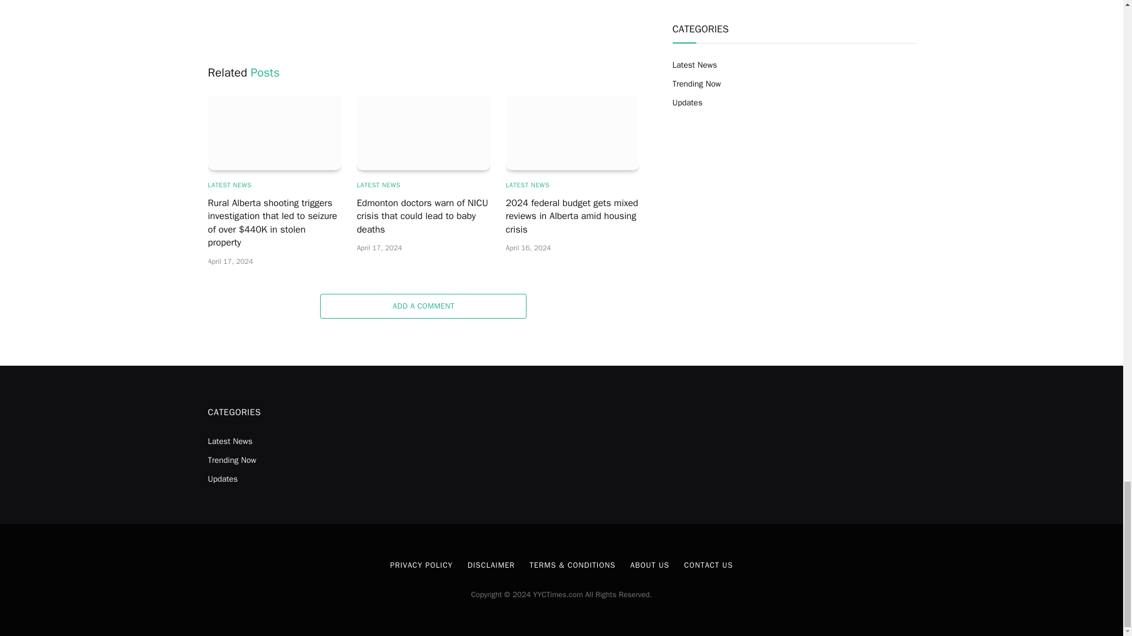 The image size is (1132, 636). I want to click on LATEST NEWS, so click(527, 185).